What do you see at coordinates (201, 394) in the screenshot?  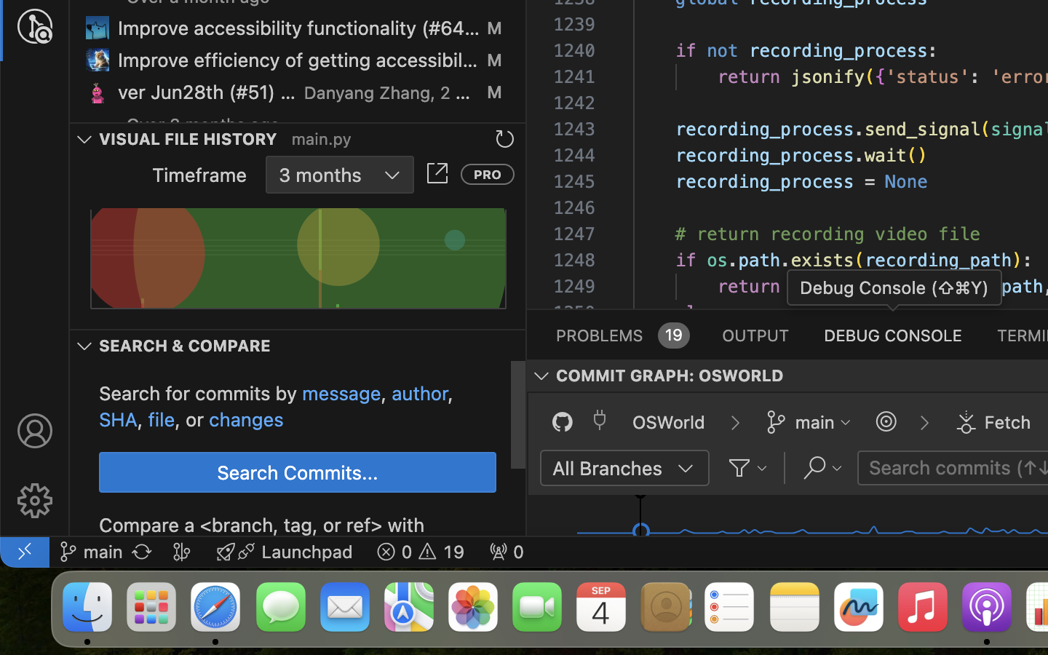 I see `Search for commits by` at bounding box center [201, 394].